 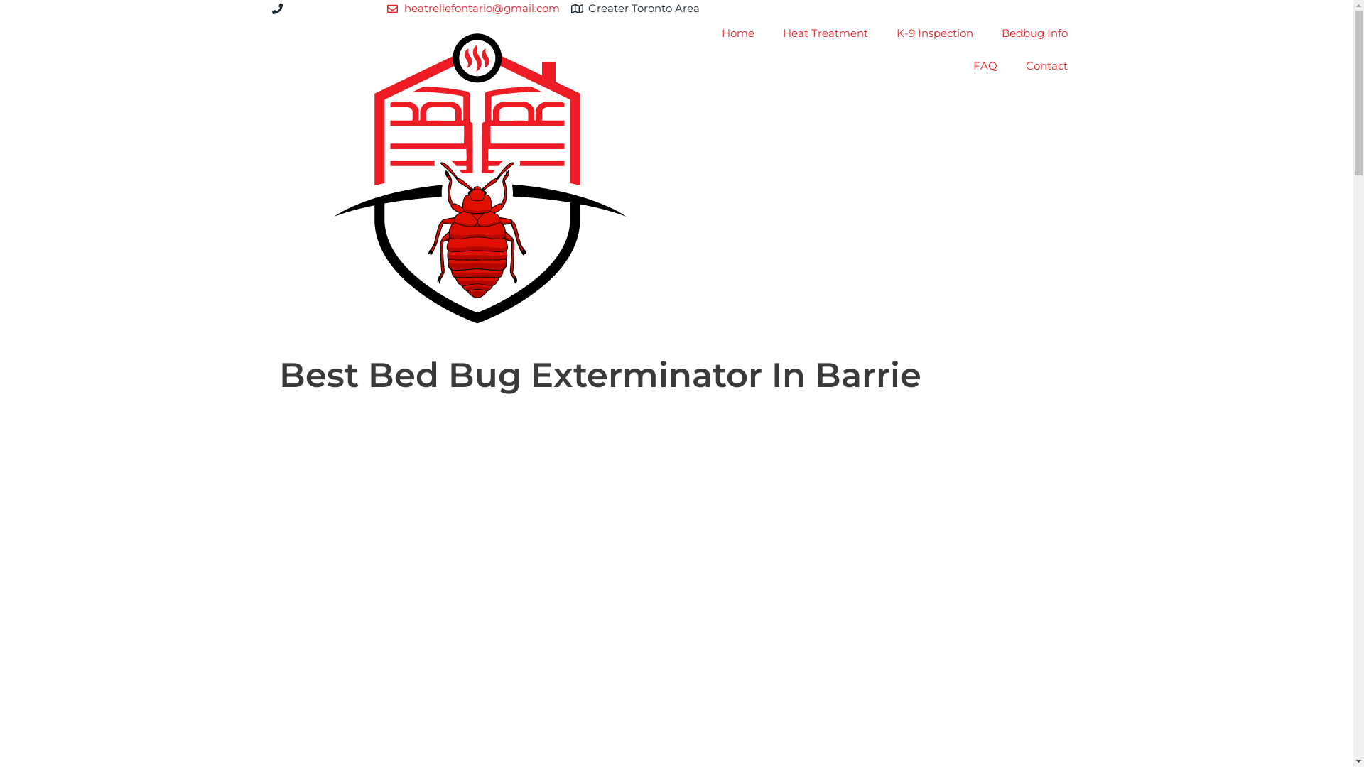 What do you see at coordinates (826, 33) in the screenshot?
I see `Heat Treatment` at bounding box center [826, 33].